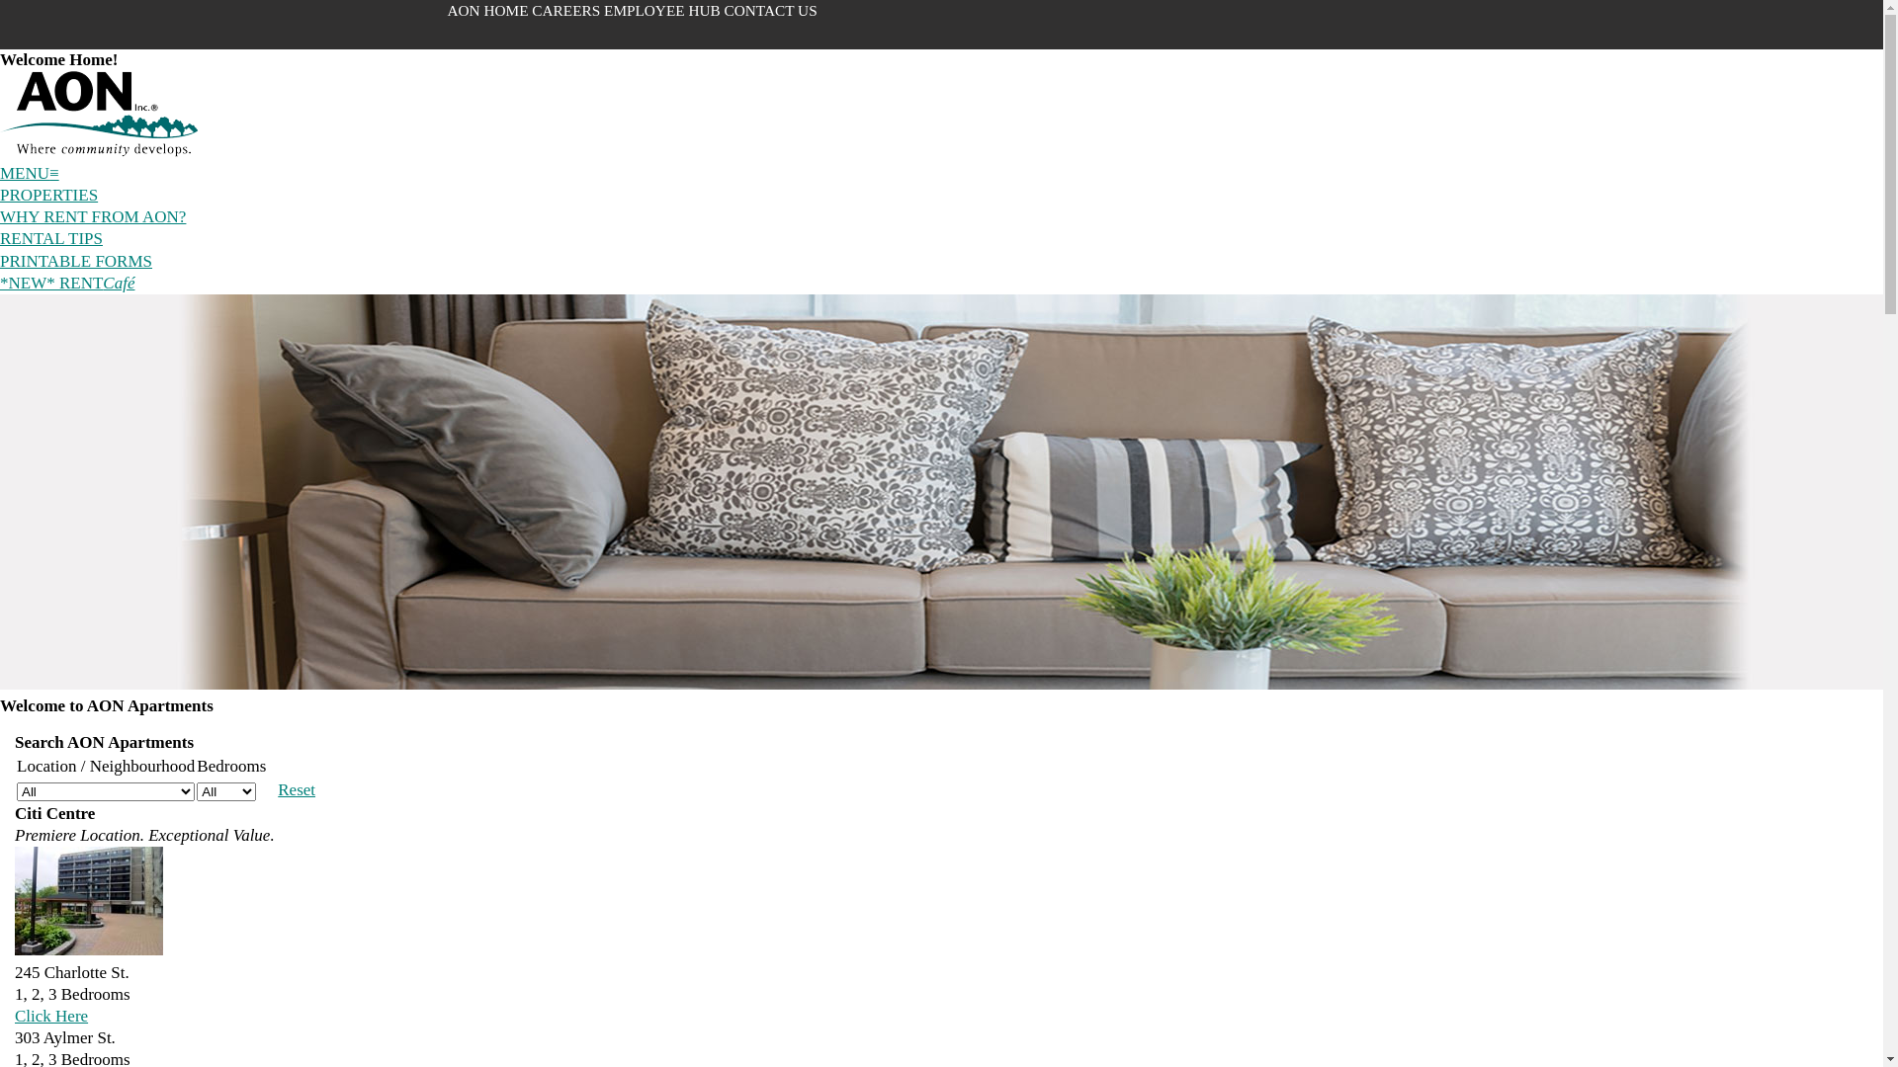  What do you see at coordinates (489, 10) in the screenshot?
I see `AON HOME` at bounding box center [489, 10].